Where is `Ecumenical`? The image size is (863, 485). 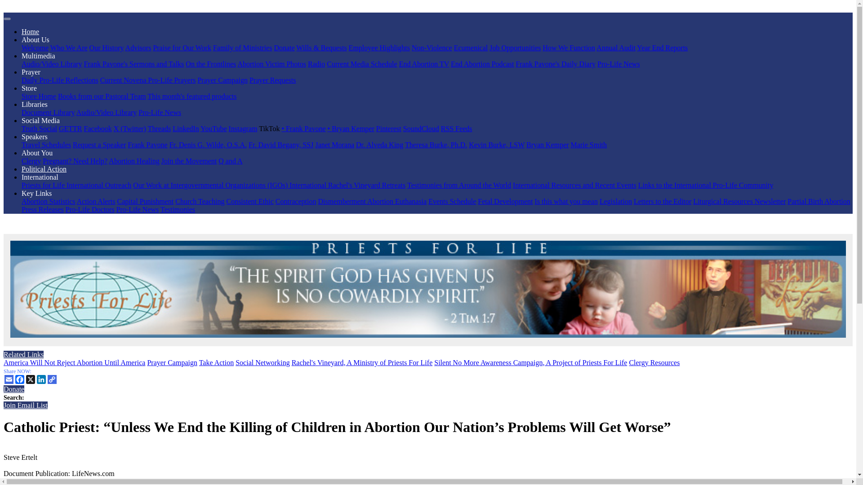 Ecumenical is located at coordinates (471, 48).